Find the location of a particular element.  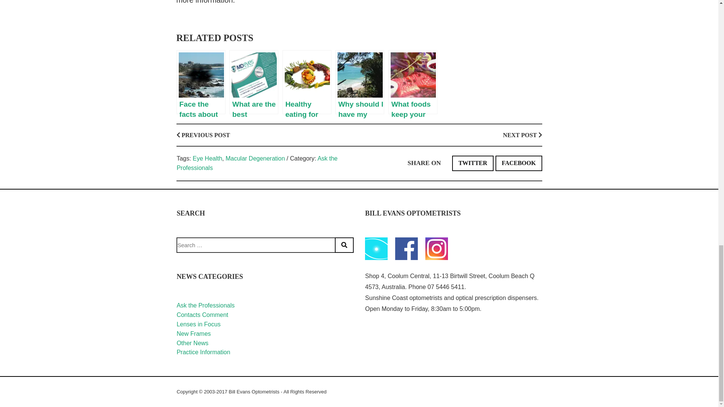

NEXT POST is located at coordinates (523, 135).